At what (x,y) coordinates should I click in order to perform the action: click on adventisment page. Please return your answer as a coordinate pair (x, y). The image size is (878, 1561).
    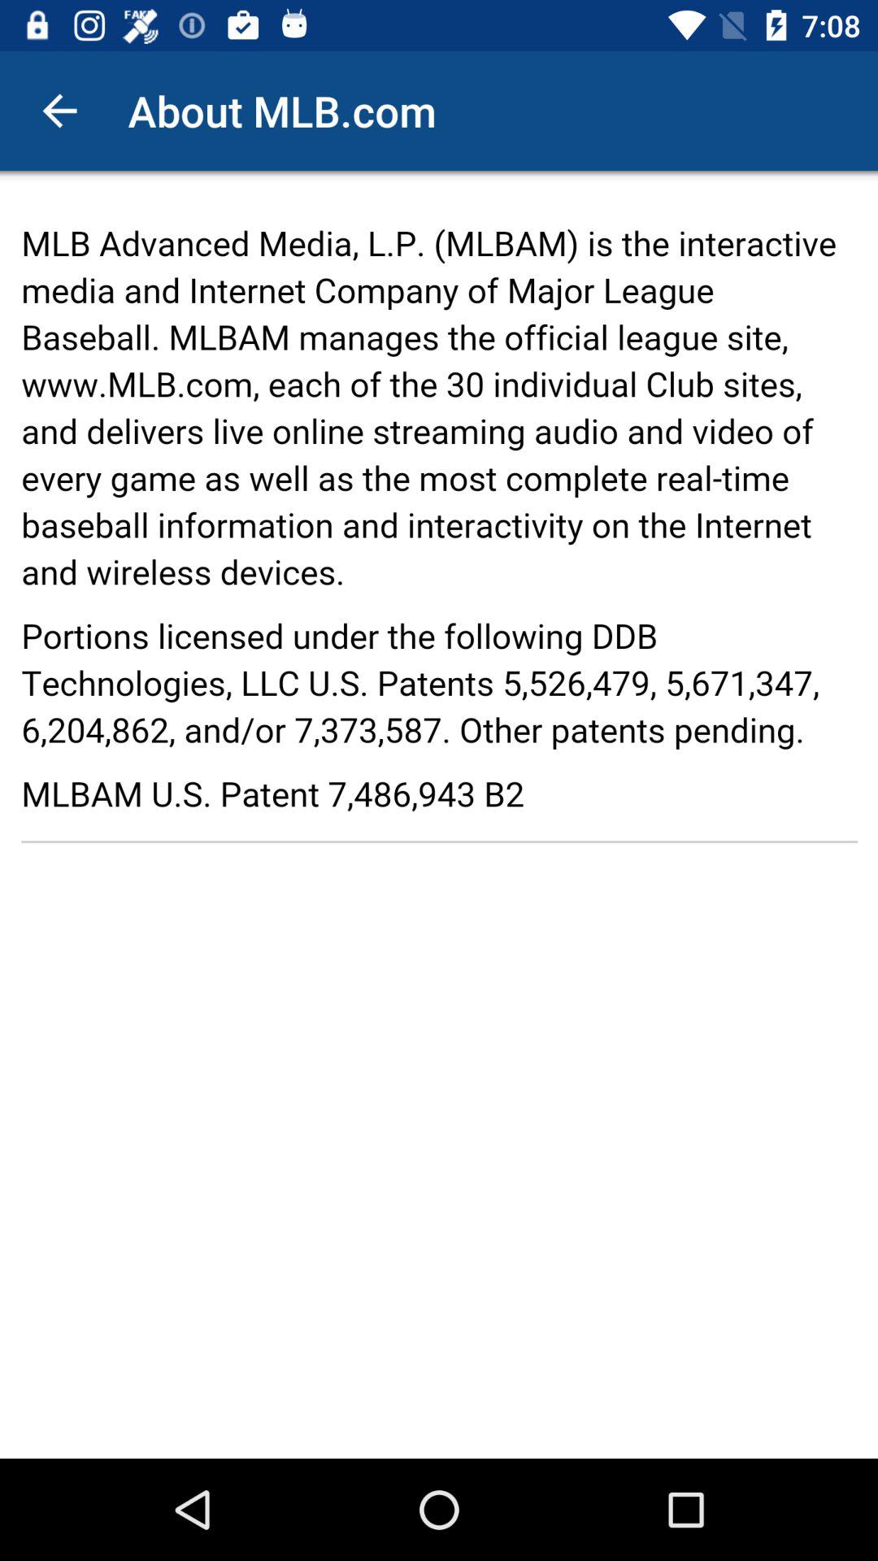
    Looking at the image, I should click on (439, 815).